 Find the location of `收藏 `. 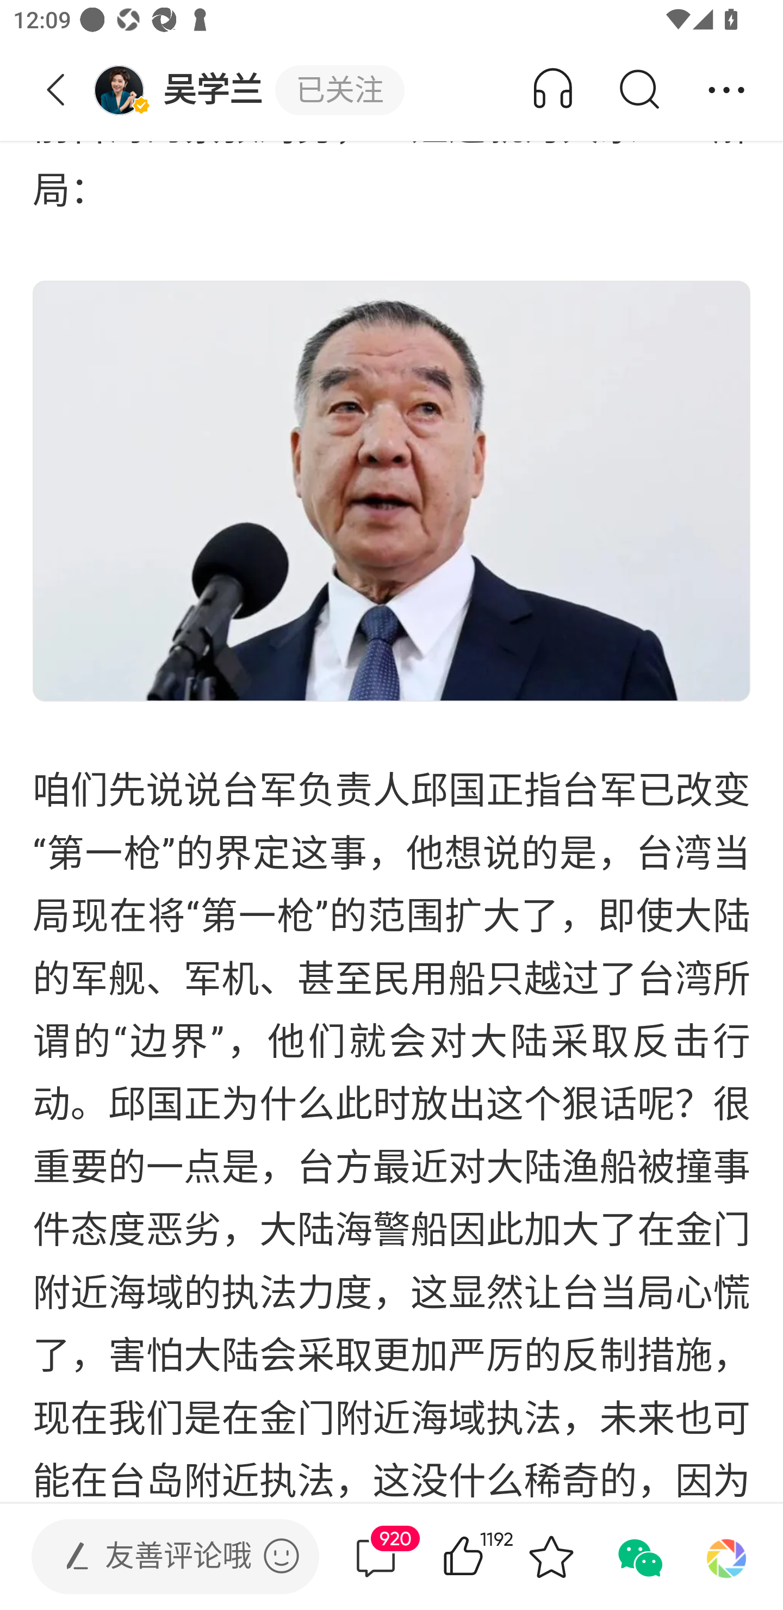

收藏  is located at coordinates (551, 1557).